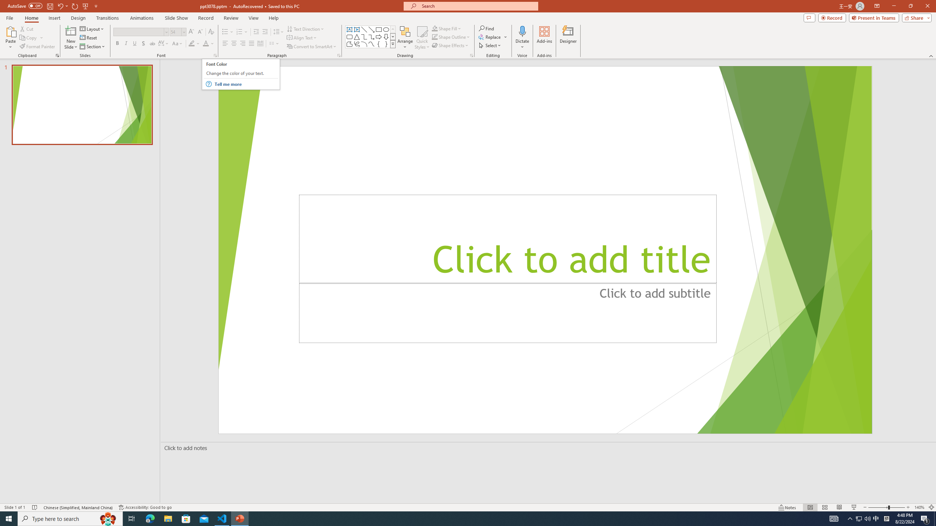 The width and height of the screenshot is (936, 526). Describe the element at coordinates (35, 507) in the screenshot. I see `Spell Check No Errors` at that location.